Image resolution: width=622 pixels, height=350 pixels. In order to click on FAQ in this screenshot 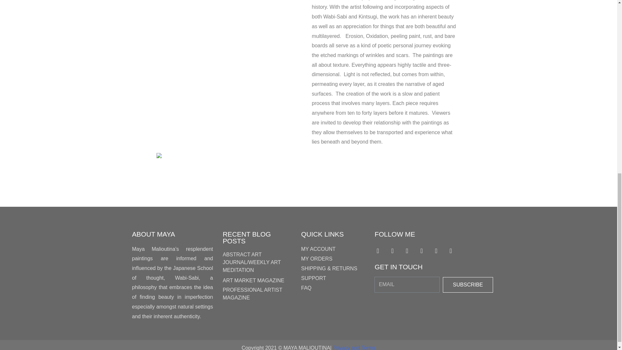, I will do `click(333, 288)`.